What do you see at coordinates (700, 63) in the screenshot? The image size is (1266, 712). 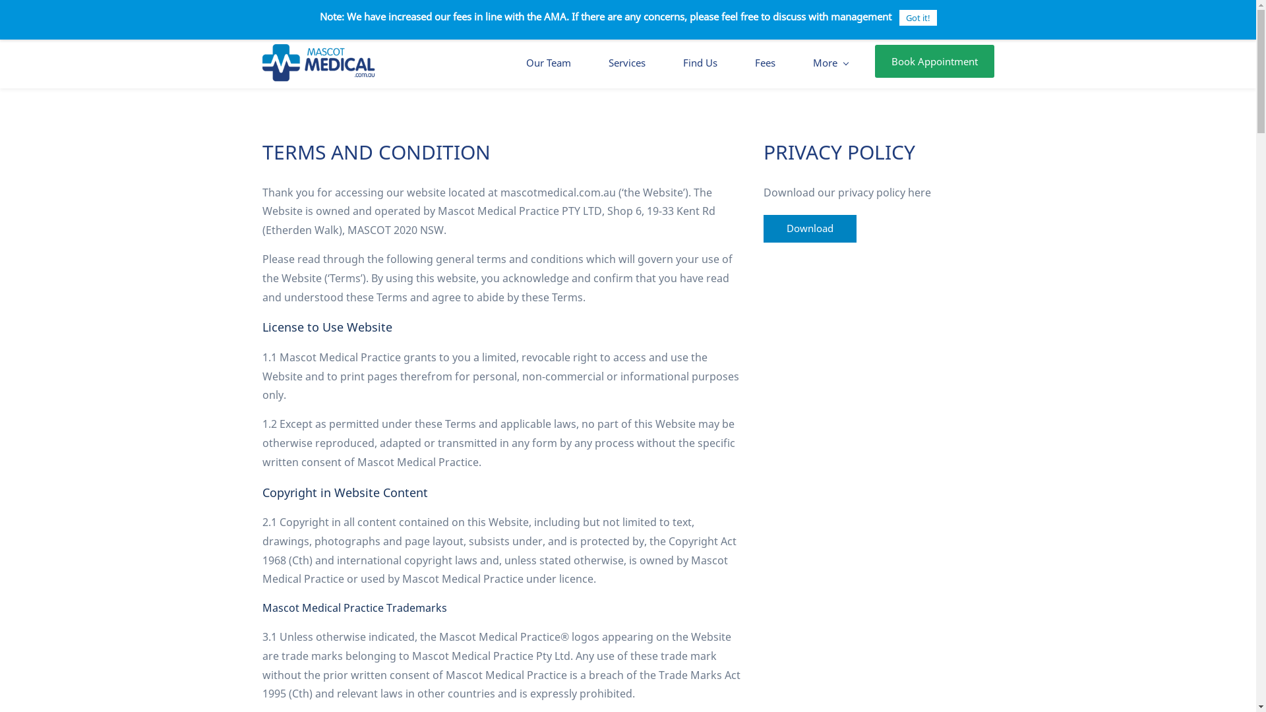 I see `Find Us` at bounding box center [700, 63].